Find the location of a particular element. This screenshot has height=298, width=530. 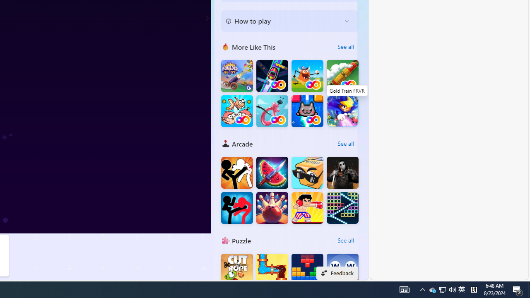

Boulder Blast is located at coordinates (237, 76).